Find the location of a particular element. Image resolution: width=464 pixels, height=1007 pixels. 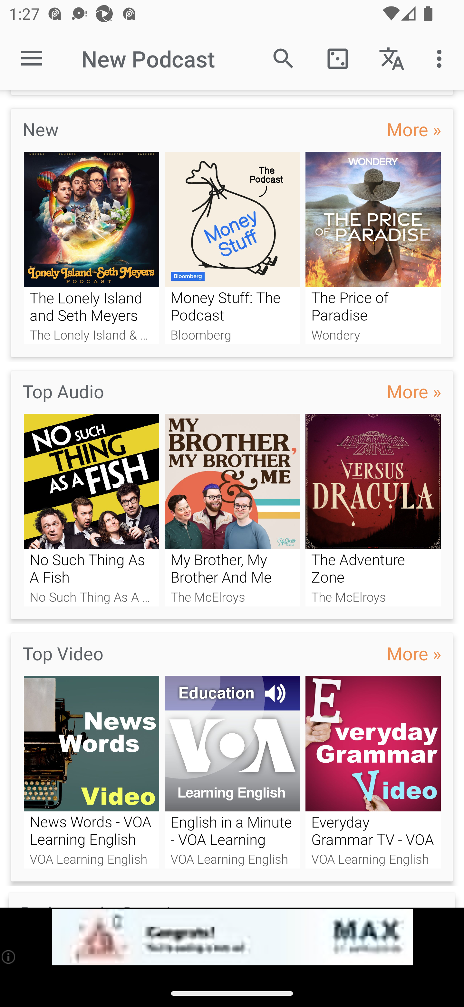

Open navigation sidebar is located at coordinates (32, 59).